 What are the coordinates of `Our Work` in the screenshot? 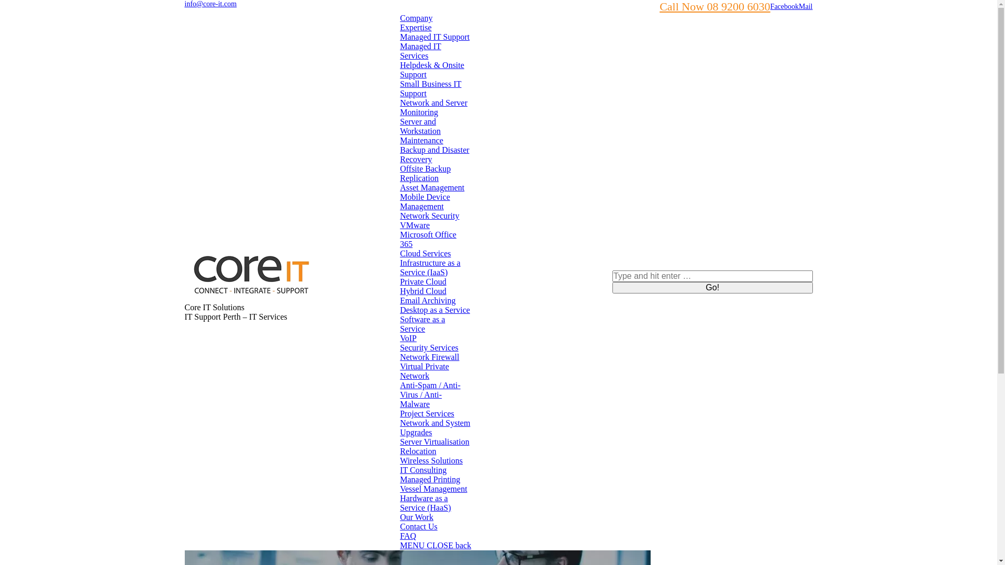 It's located at (417, 517).